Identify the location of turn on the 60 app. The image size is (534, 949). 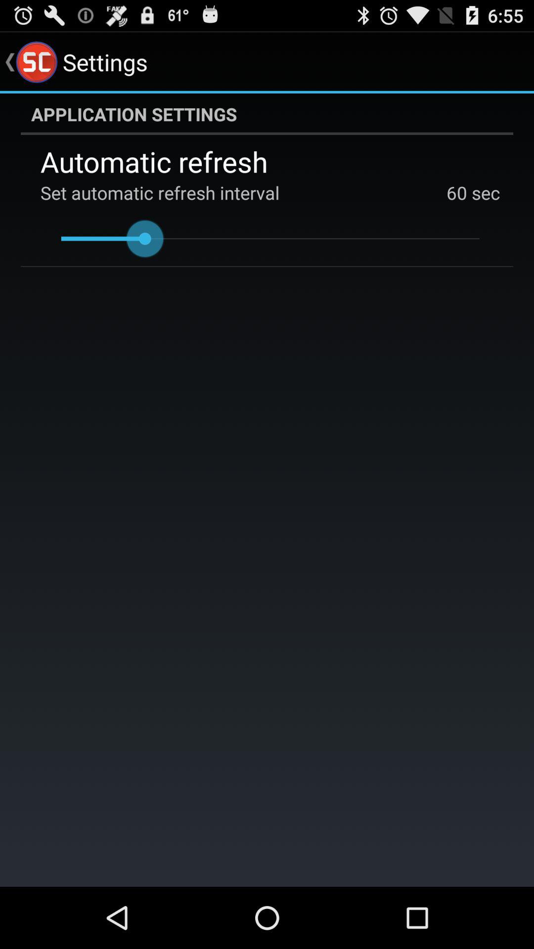
(457, 193).